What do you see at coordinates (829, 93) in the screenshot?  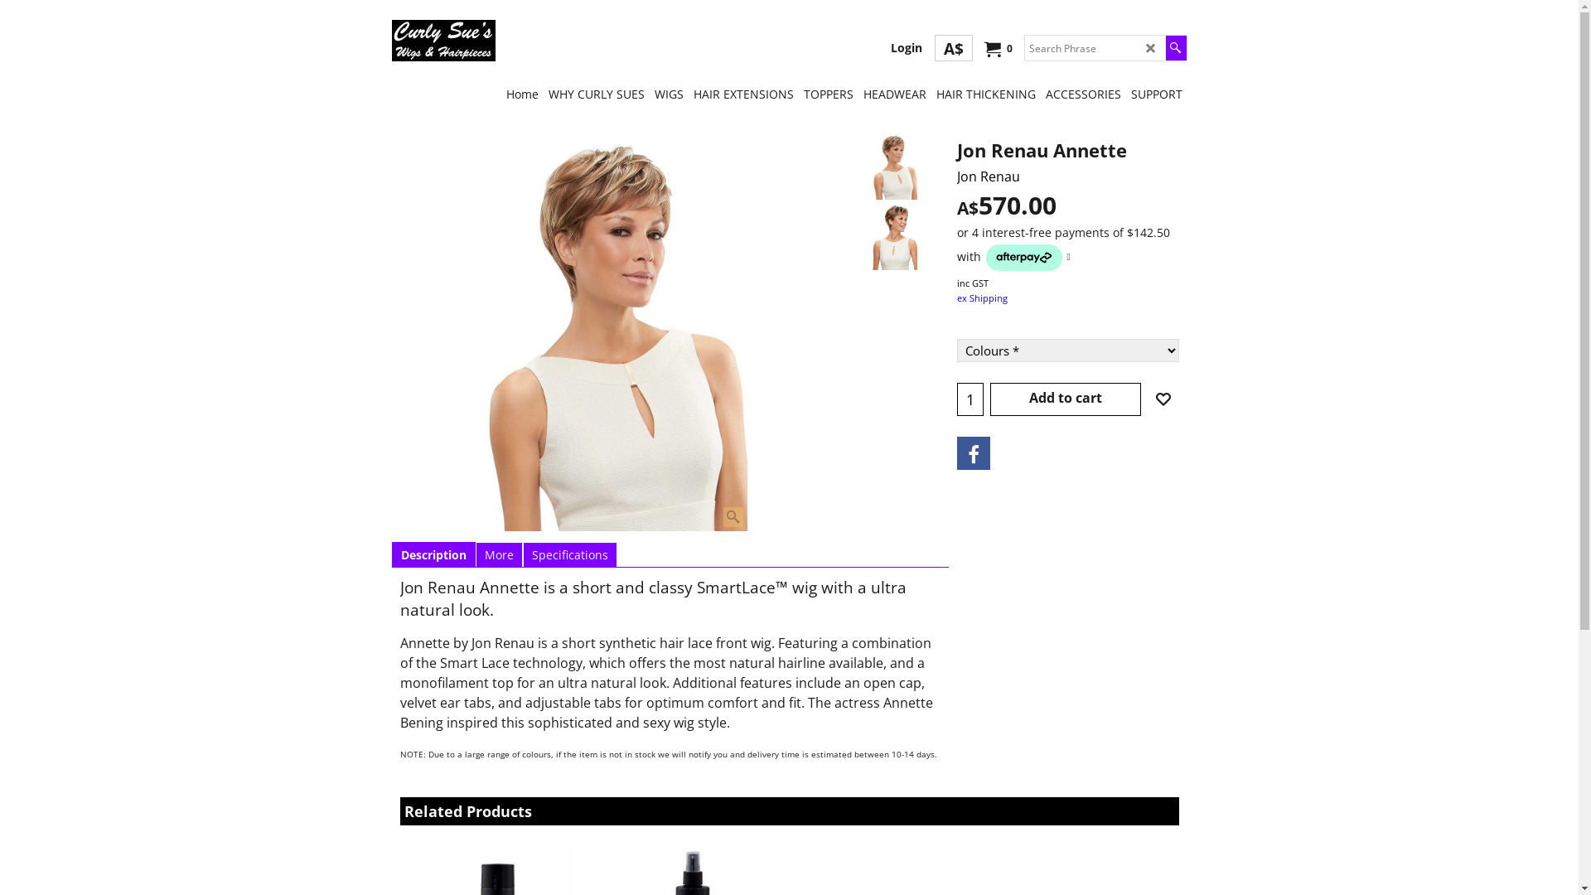 I see `TOPPERS` at bounding box center [829, 93].